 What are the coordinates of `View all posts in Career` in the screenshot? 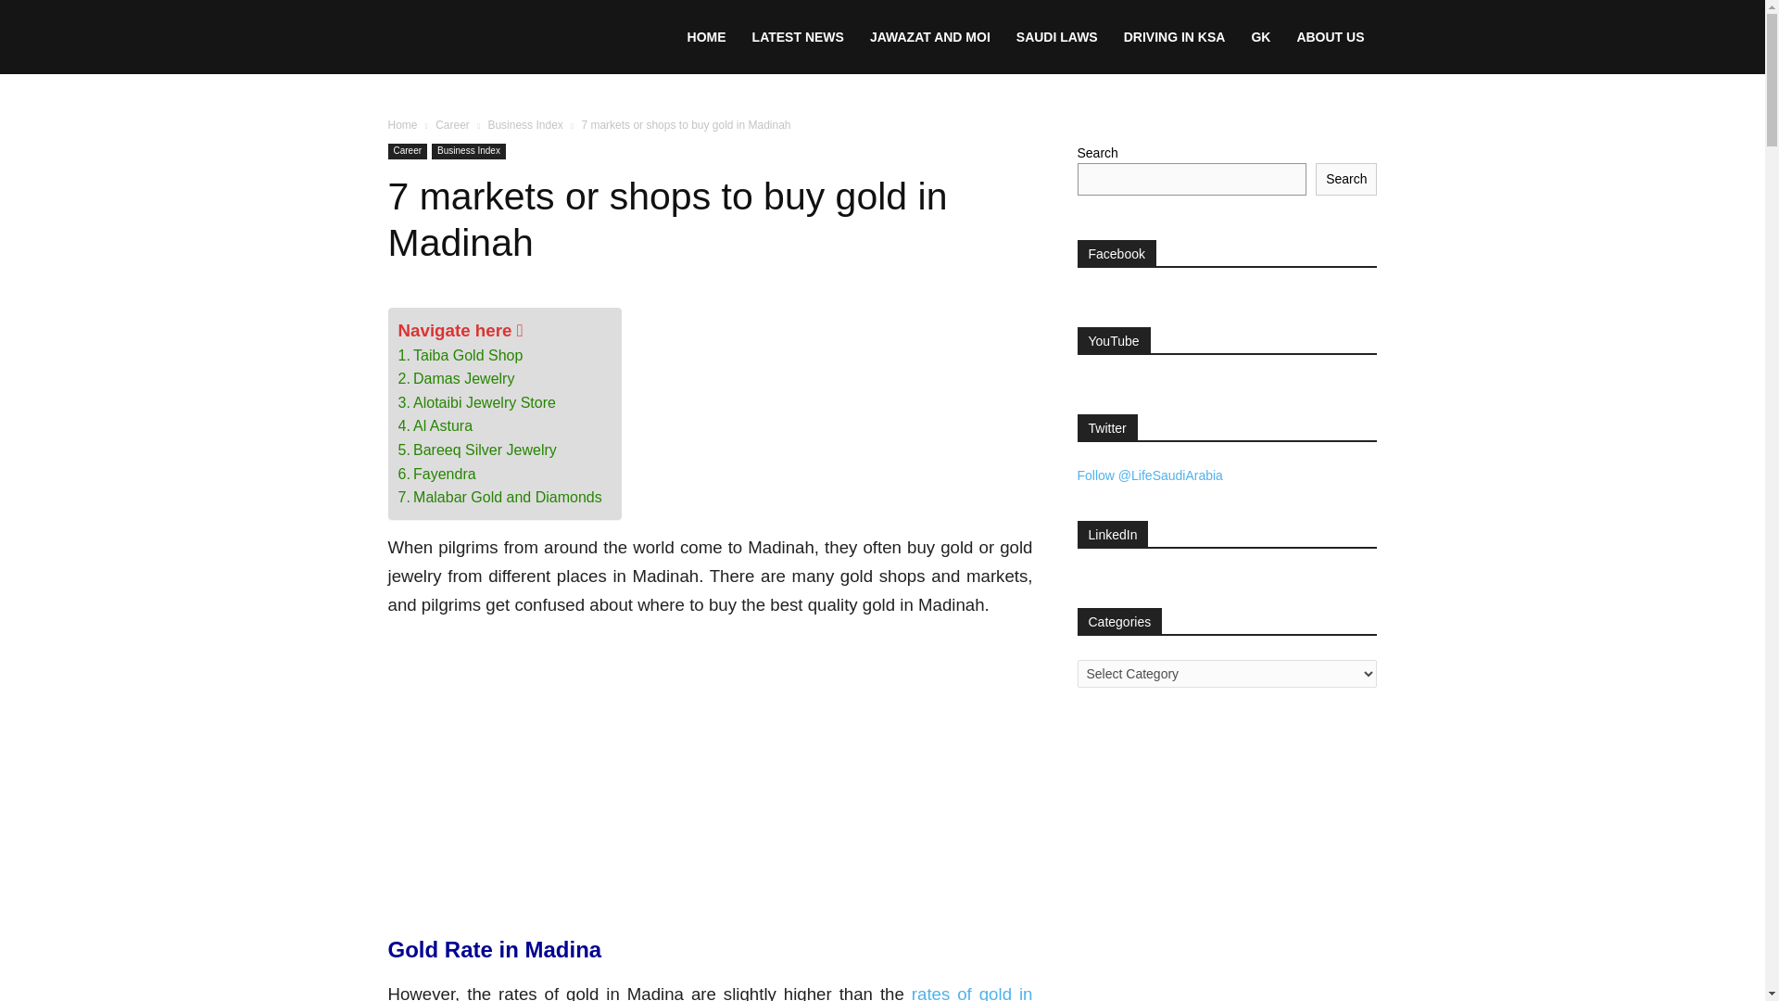 It's located at (452, 124).